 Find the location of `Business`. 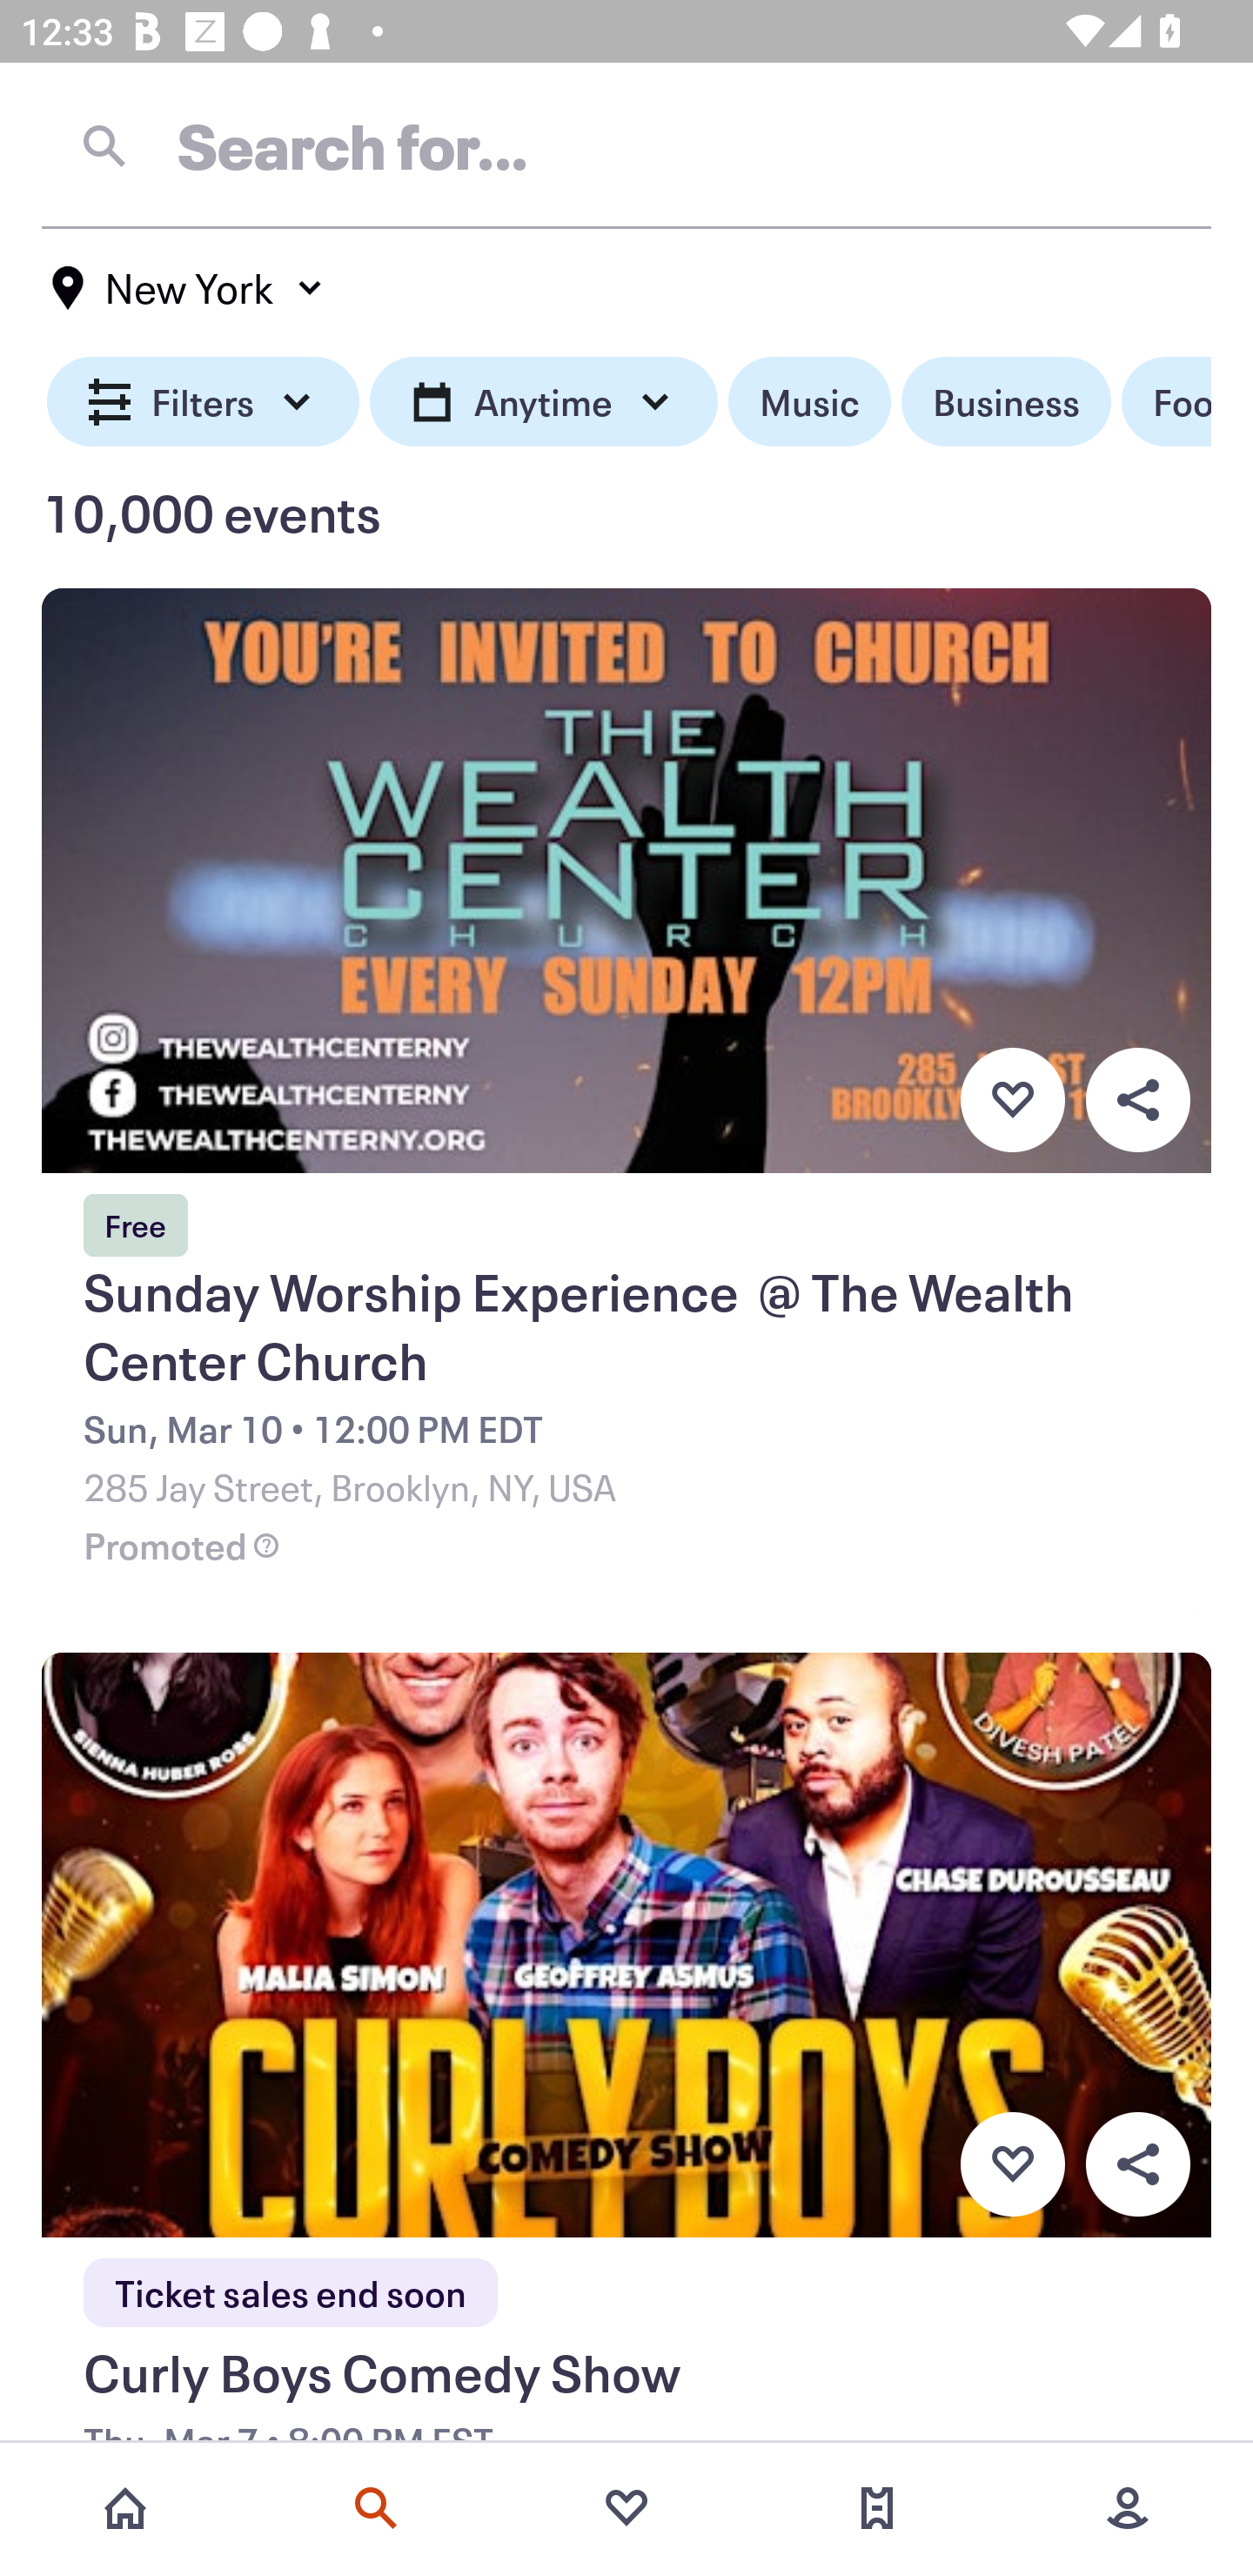

Business is located at coordinates (1006, 402).